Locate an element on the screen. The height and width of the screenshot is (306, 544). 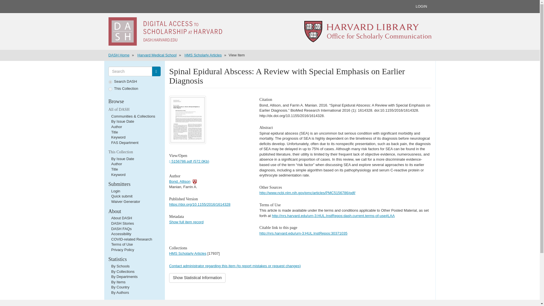
Go is located at coordinates (156, 71).